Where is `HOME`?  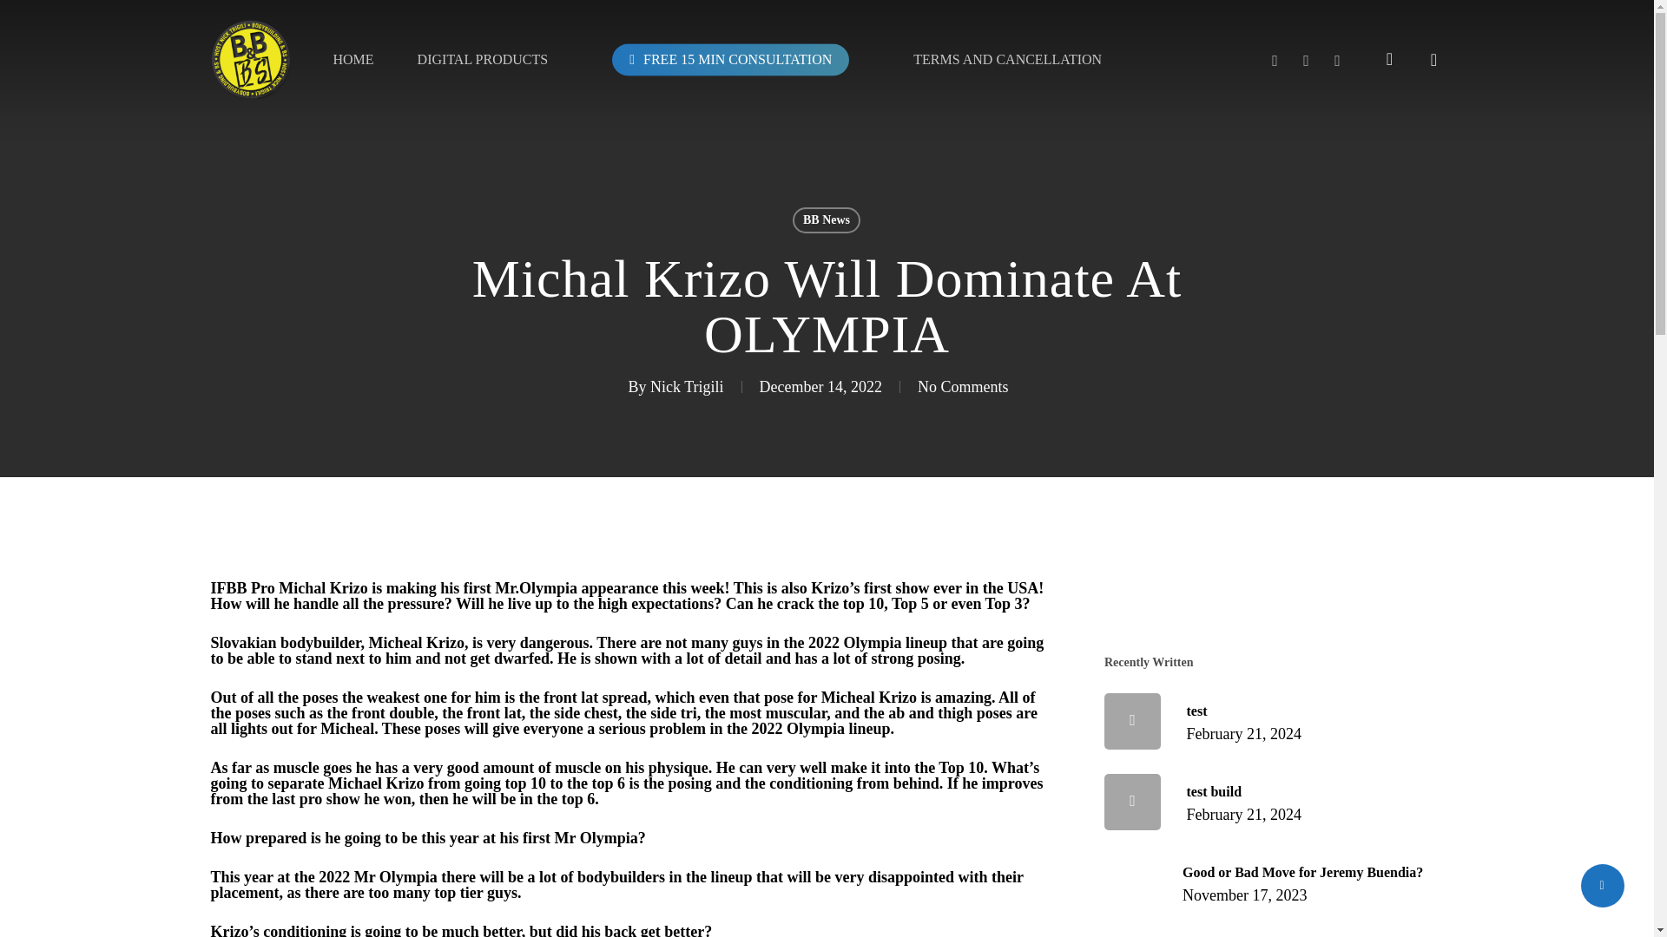
HOME is located at coordinates (353, 59).